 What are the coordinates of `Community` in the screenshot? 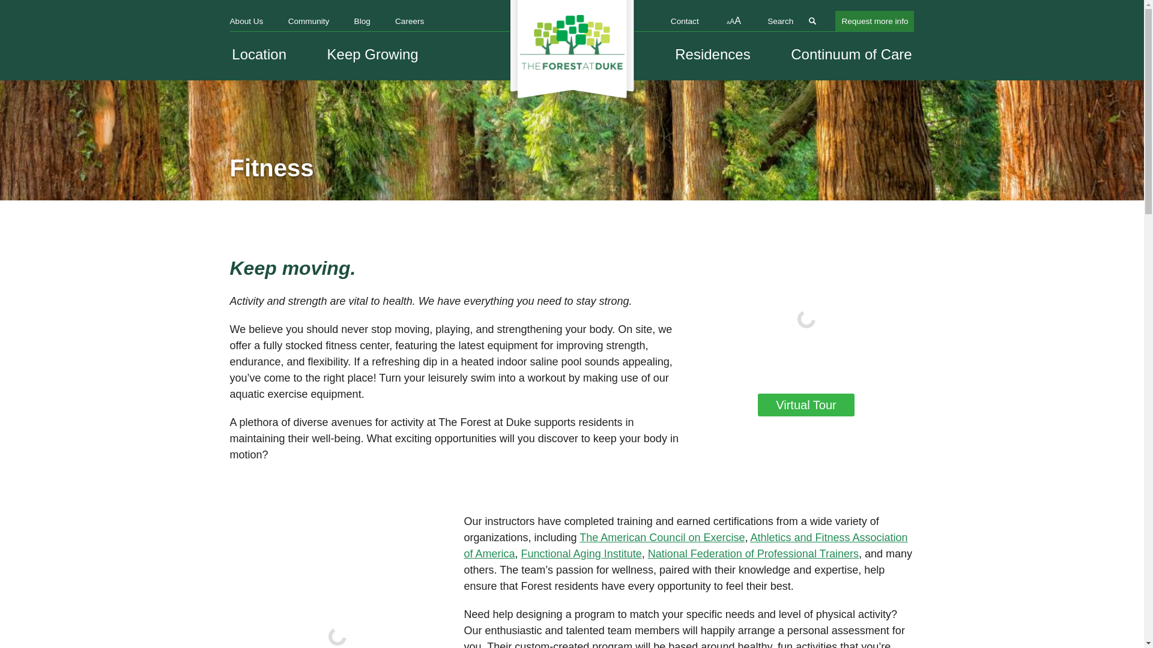 It's located at (309, 20).